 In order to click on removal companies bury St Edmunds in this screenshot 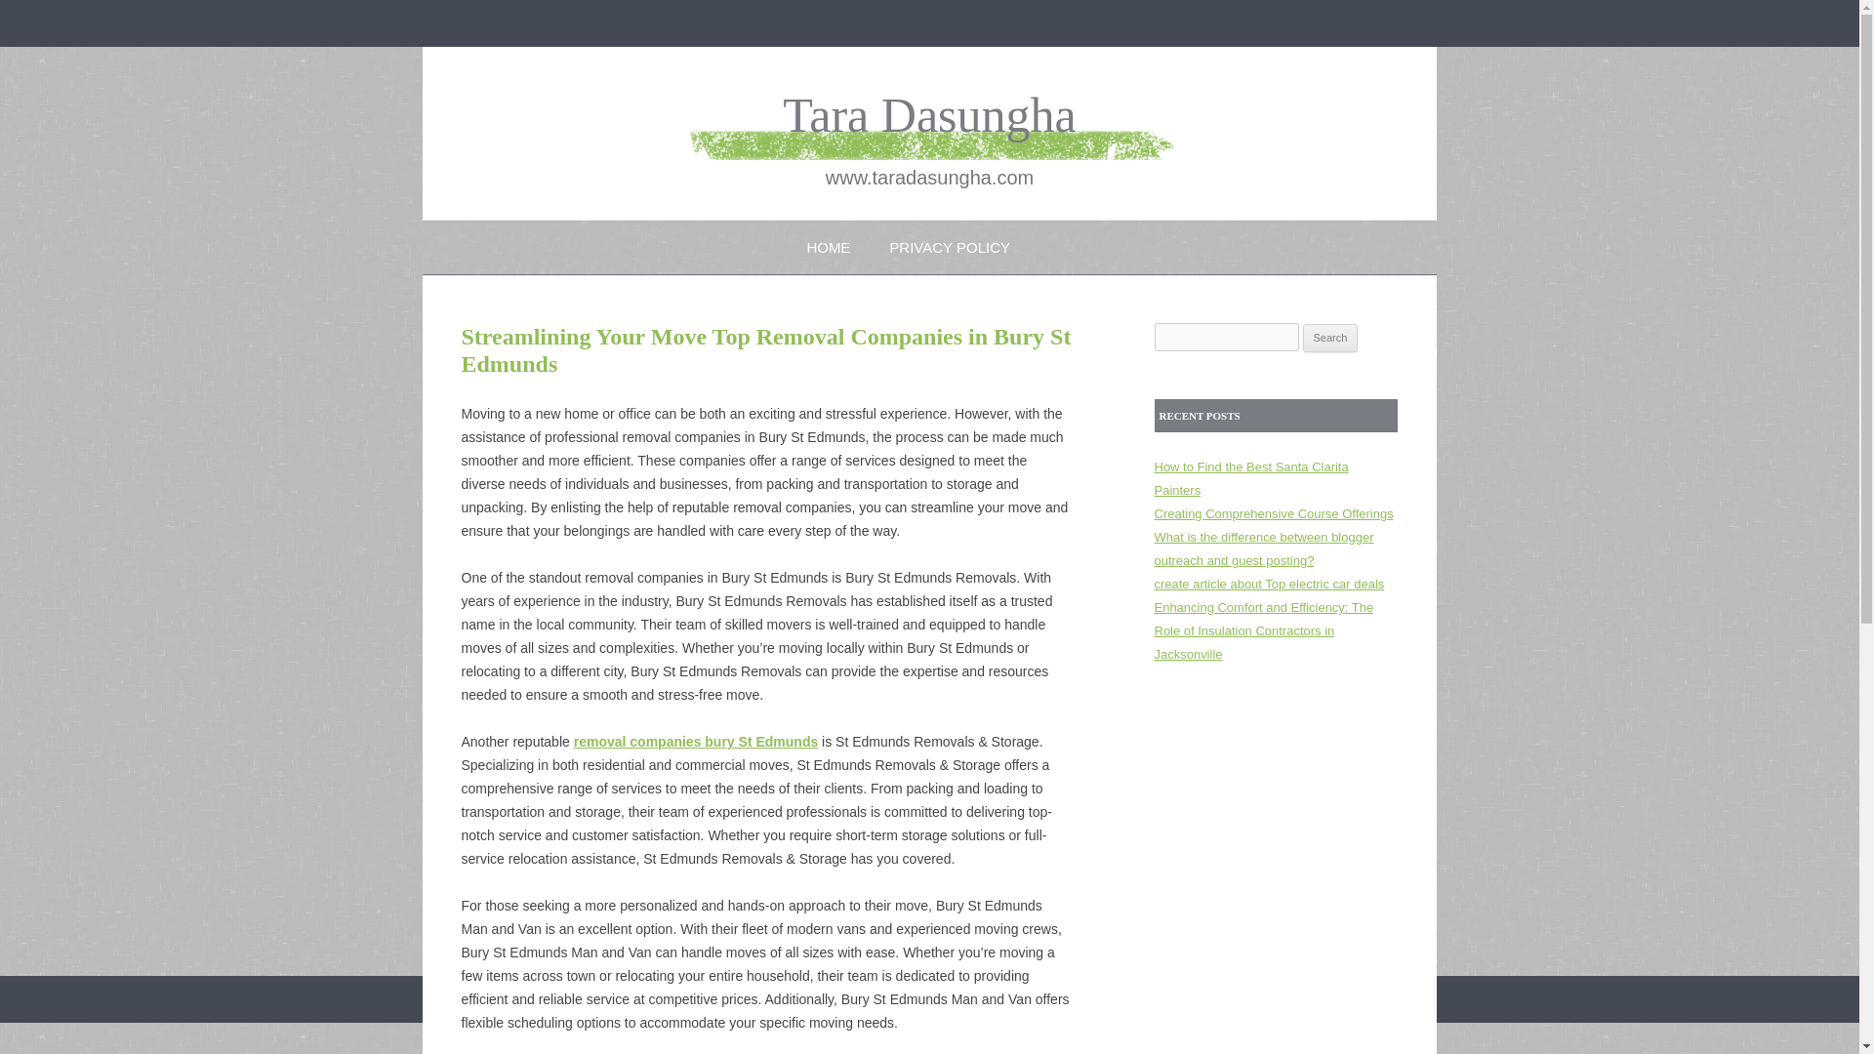, I will do `click(696, 741)`.